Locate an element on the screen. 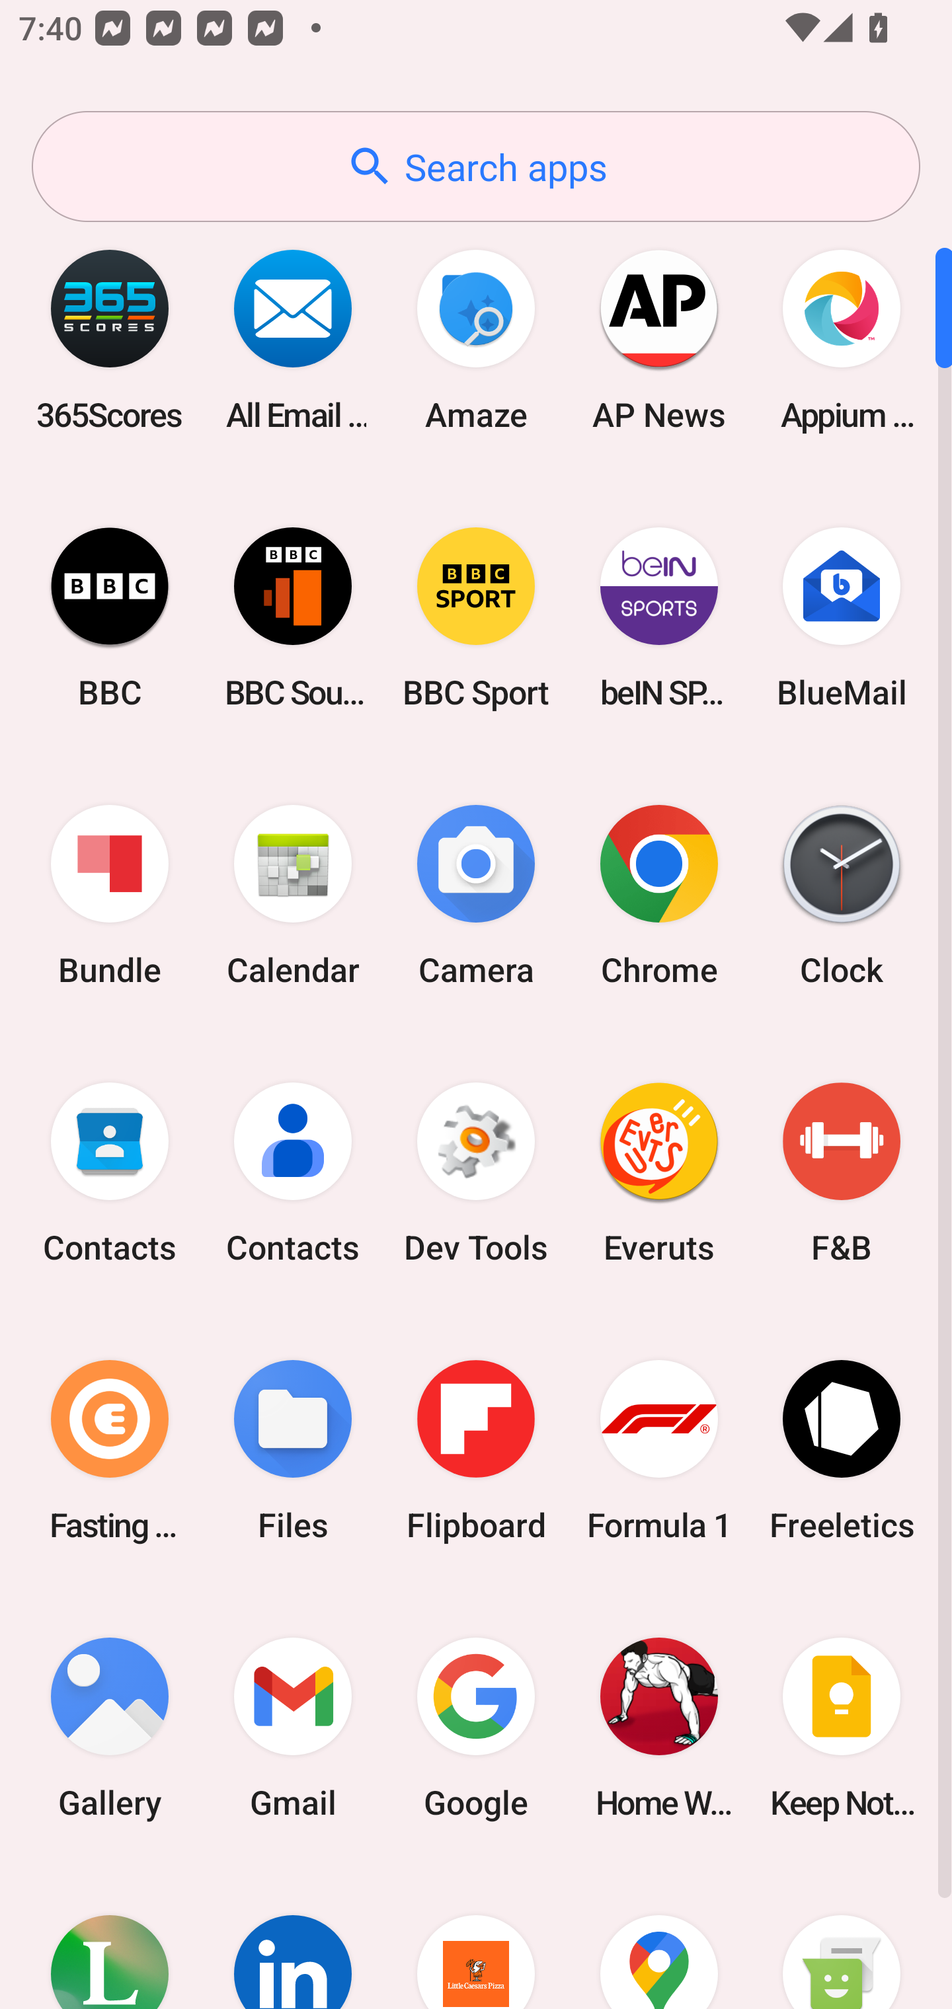 The width and height of the screenshot is (952, 2009). Camera is located at coordinates (476, 896).